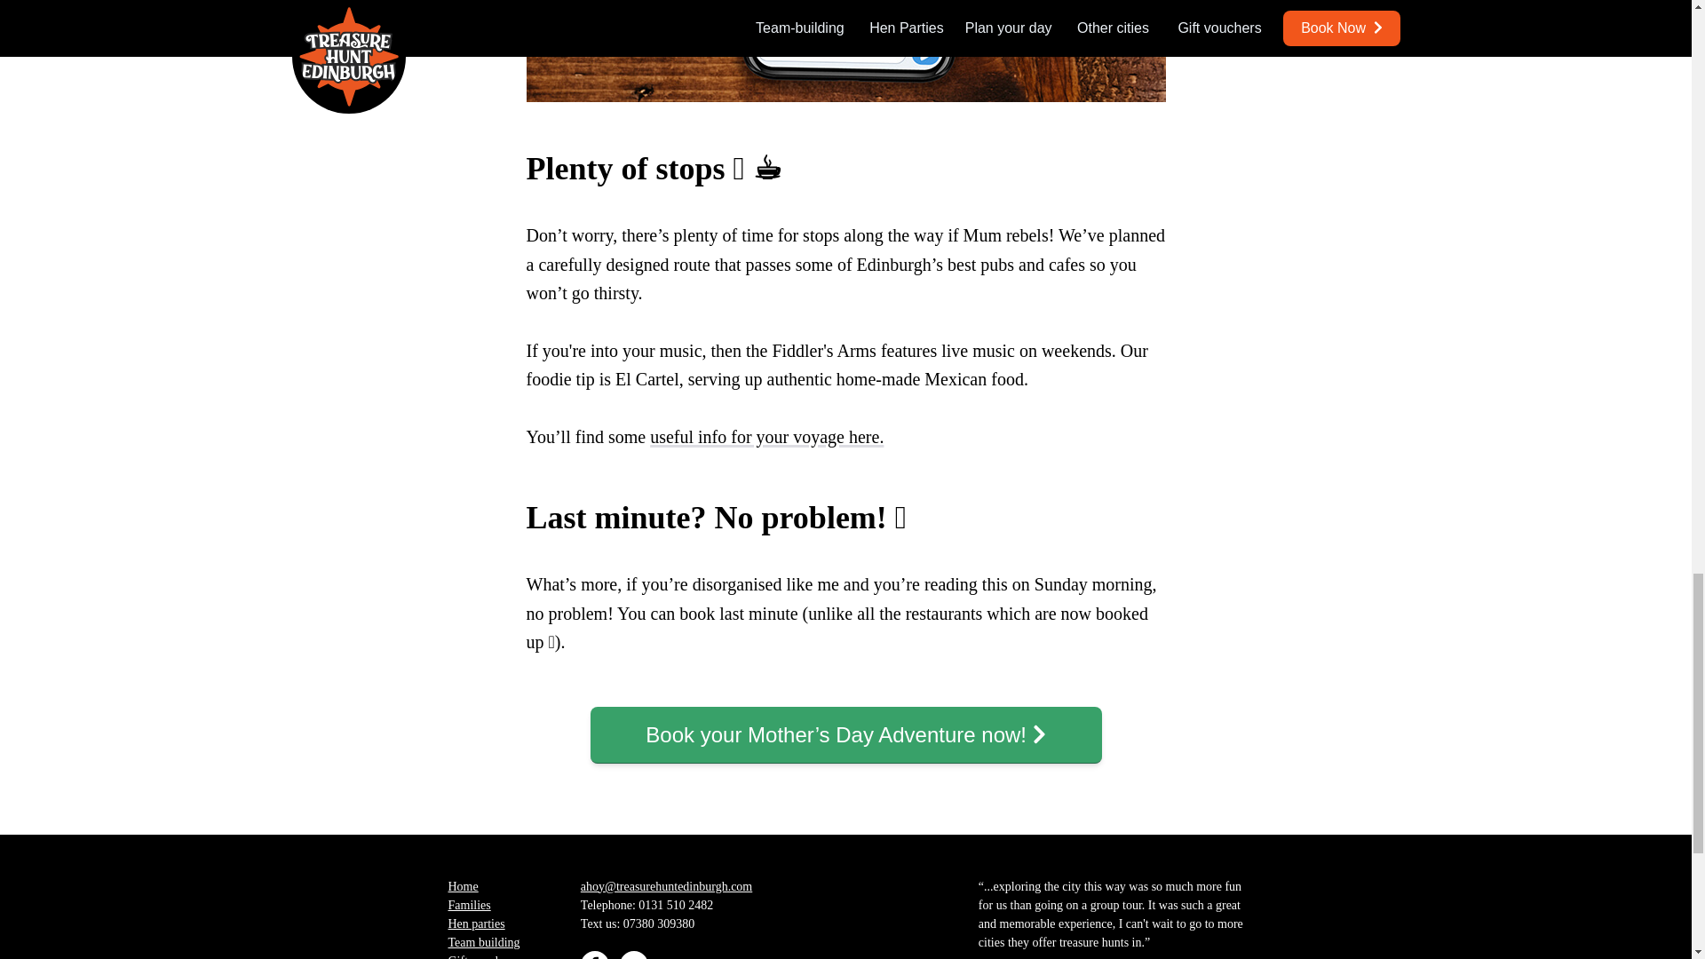 This screenshot has width=1705, height=959. Describe the element at coordinates (483, 943) in the screenshot. I see `Team building` at that location.